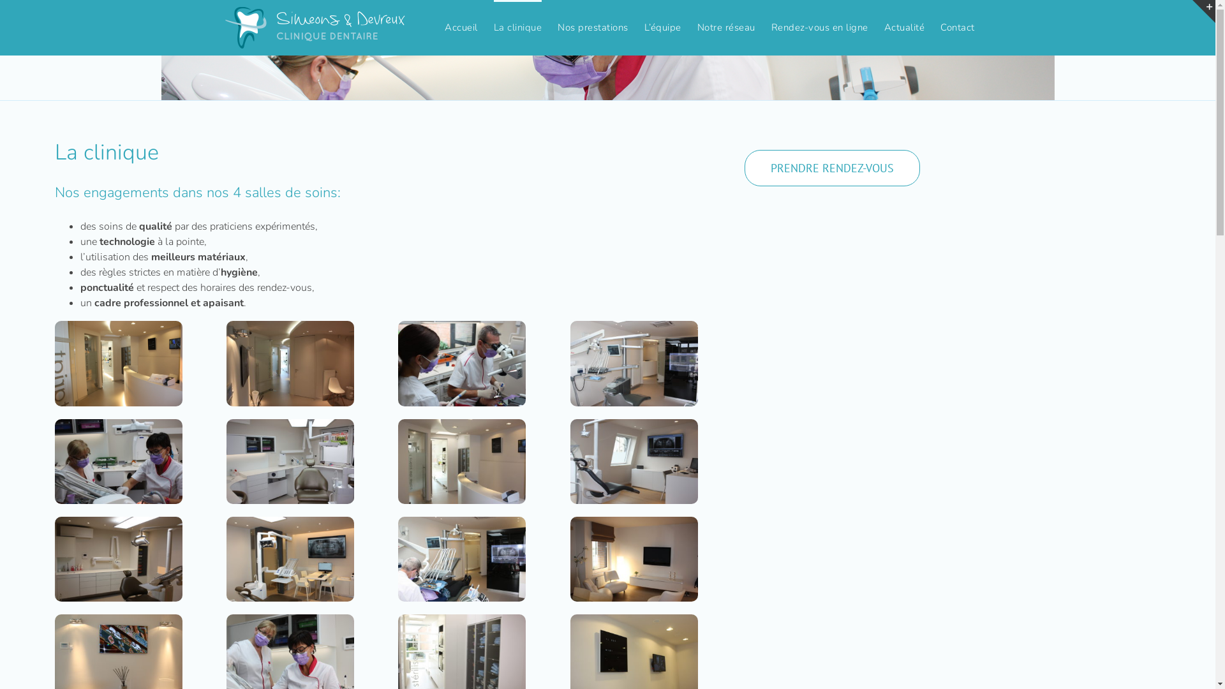  I want to click on La clinique, so click(290, 524).